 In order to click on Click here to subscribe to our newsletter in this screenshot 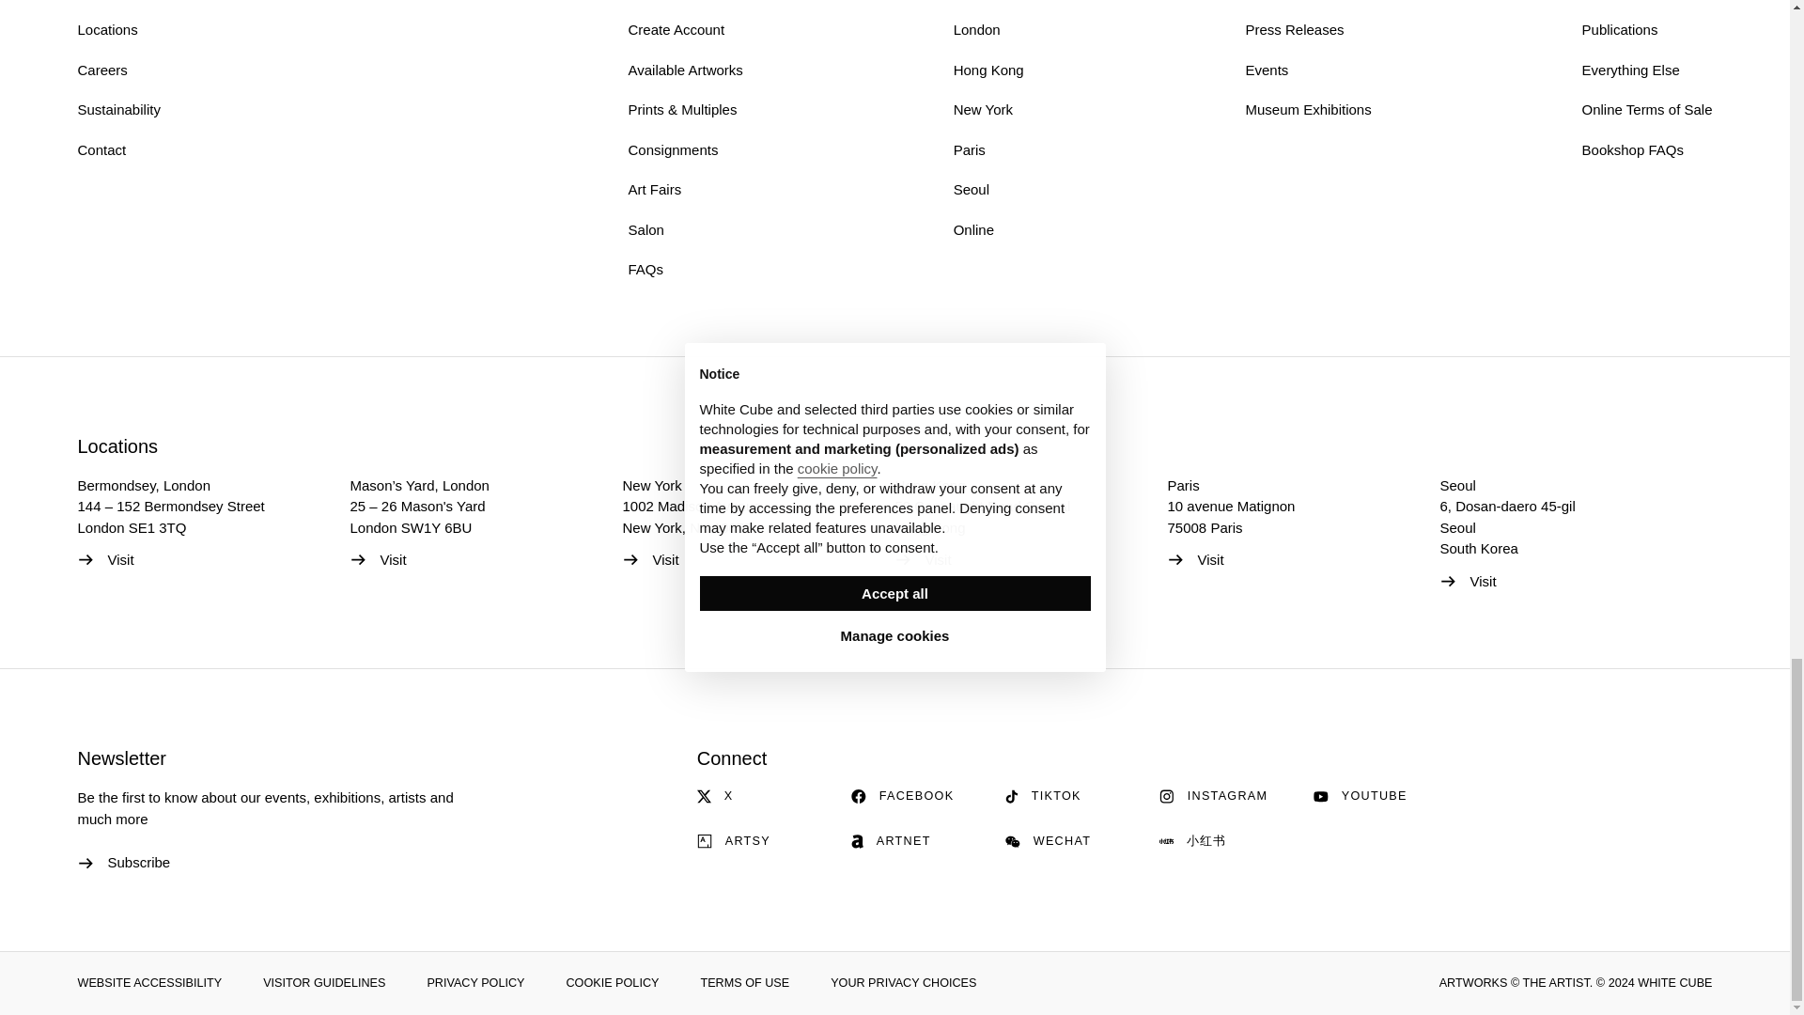, I will do `click(123, 863)`.